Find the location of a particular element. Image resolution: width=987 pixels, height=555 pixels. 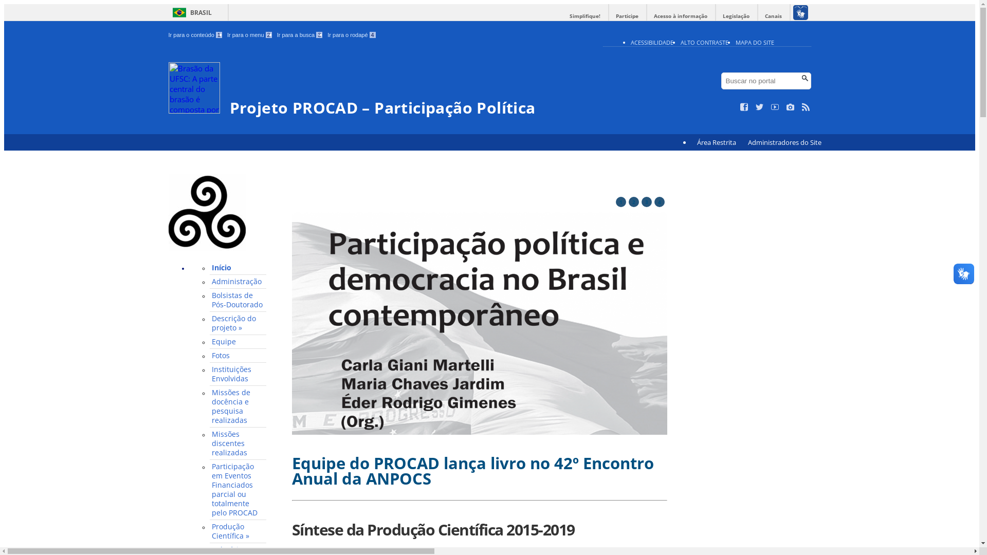

3 is located at coordinates (647, 202).